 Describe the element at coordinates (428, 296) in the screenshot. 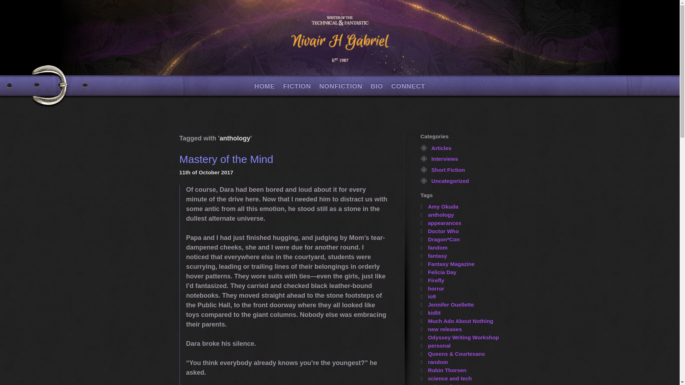

I see `io9` at that location.